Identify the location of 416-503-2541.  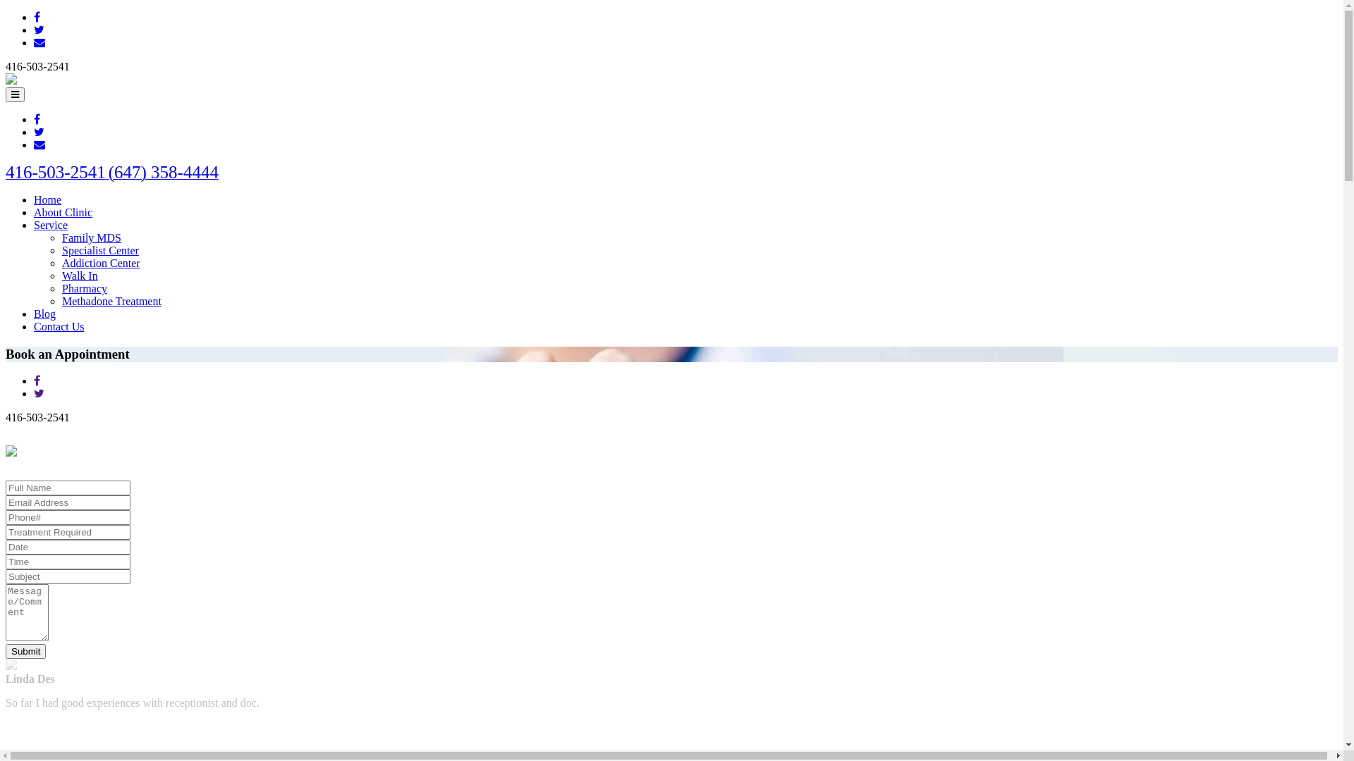
(57, 175).